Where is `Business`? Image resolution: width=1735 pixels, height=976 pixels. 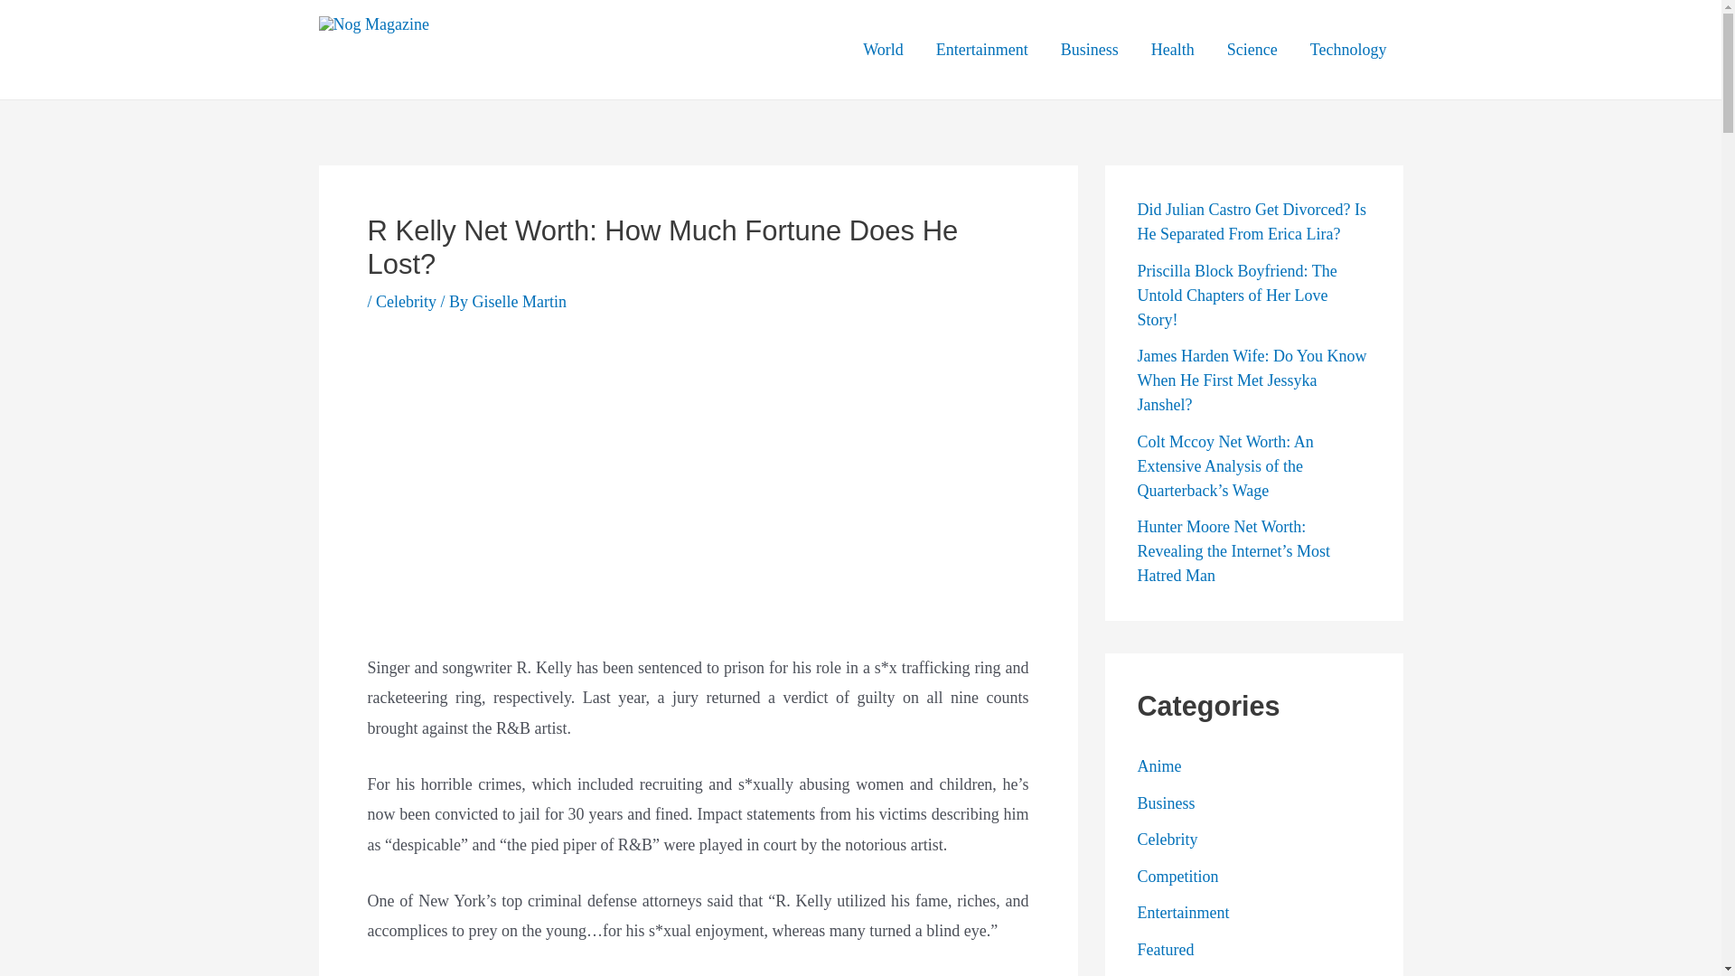 Business is located at coordinates (1089, 50).